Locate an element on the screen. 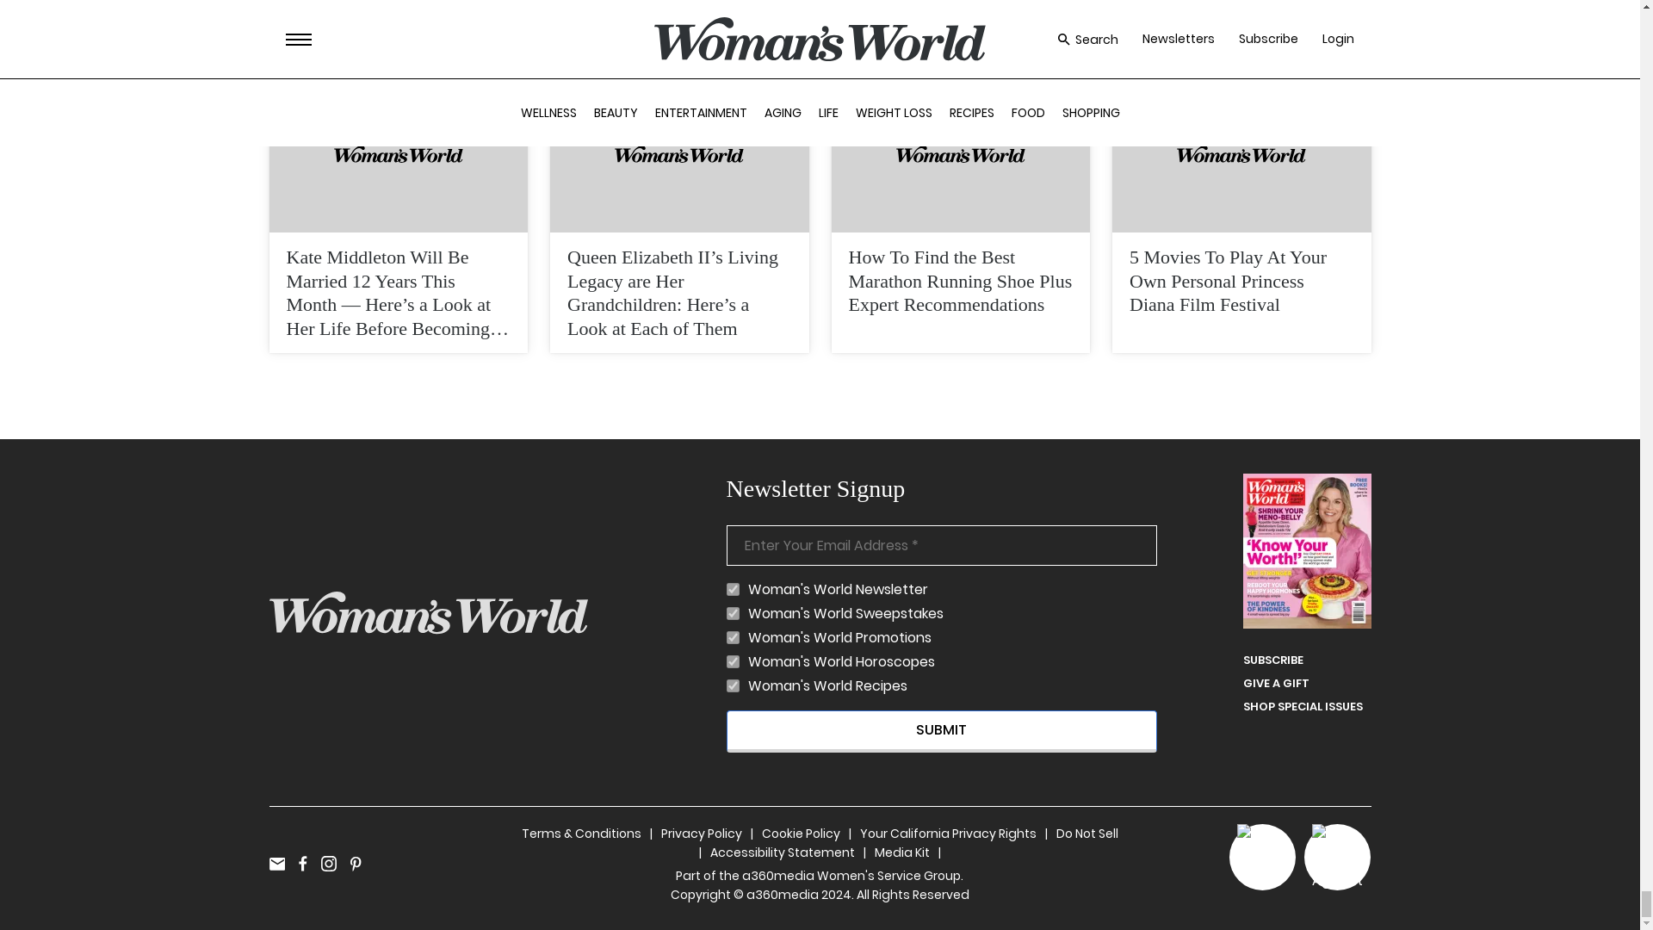 This screenshot has height=930, width=1653. 1 is located at coordinates (733, 685).